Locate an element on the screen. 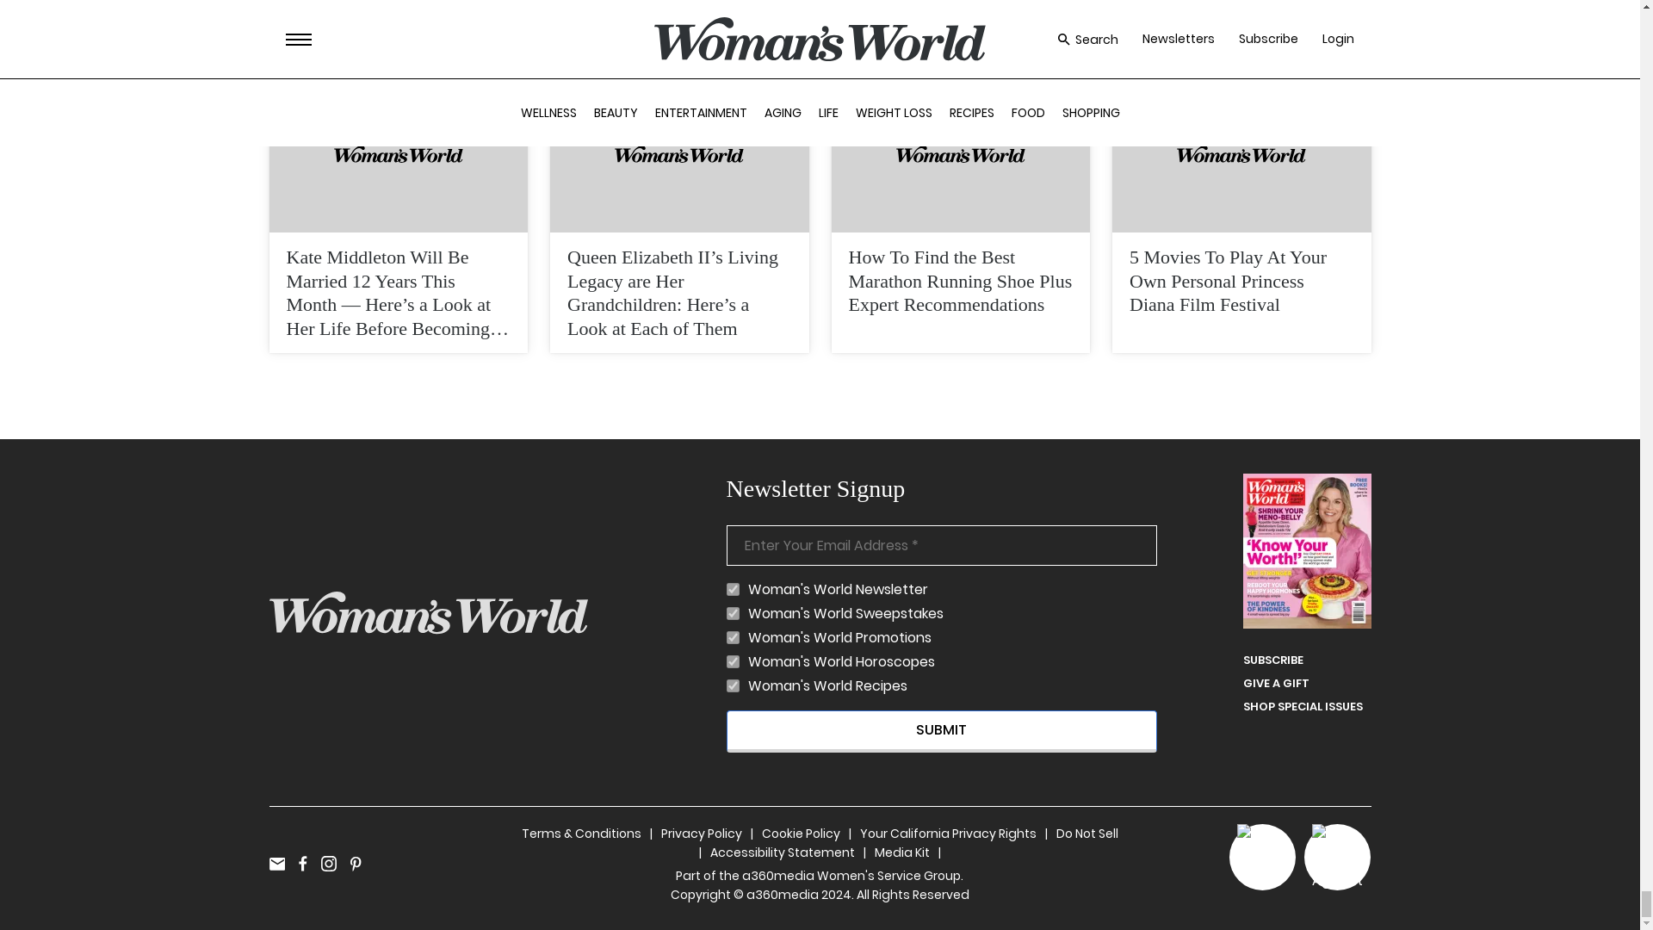 This screenshot has height=930, width=1653. 1 is located at coordinates (733, 685).